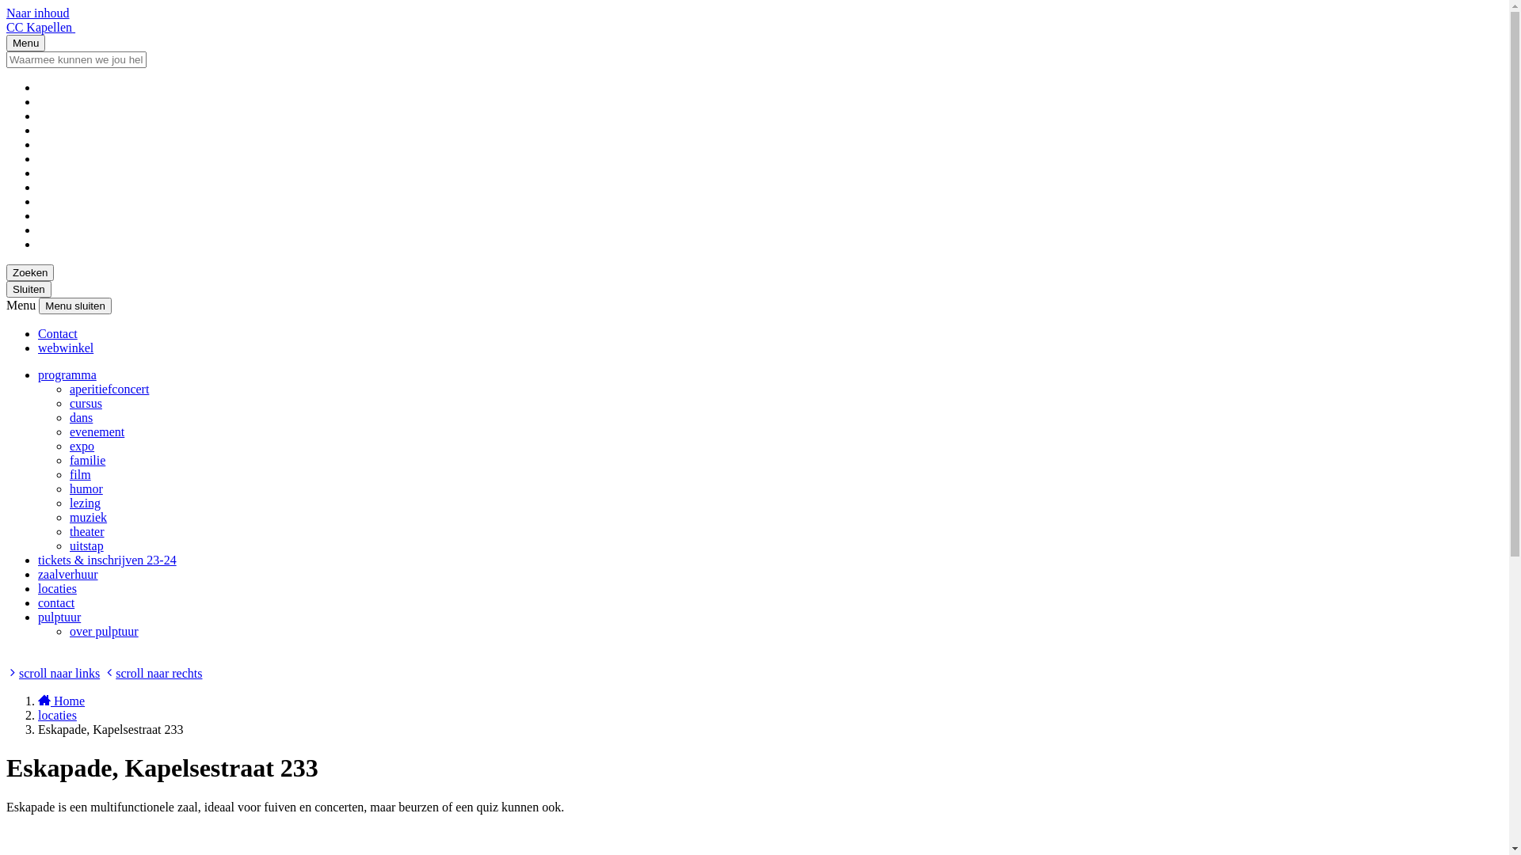 This screenshot has height=855, width=1521. Describe the element at coordinates (53, 673) in the screenshot. I see `scroll naar links` at that location.